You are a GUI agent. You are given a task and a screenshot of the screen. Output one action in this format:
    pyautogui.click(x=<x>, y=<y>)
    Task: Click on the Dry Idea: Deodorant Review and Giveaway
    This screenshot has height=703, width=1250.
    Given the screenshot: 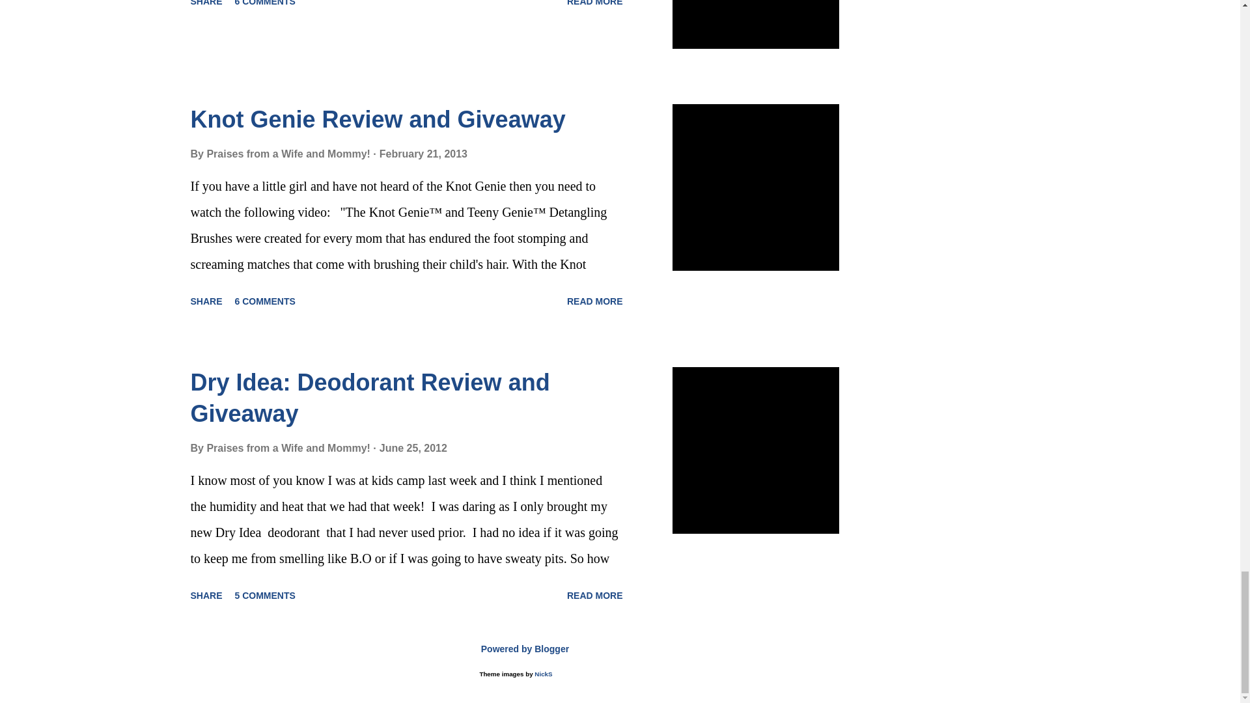 What is the action you would take?
    pyautogui.click(x=370, y=398)
    